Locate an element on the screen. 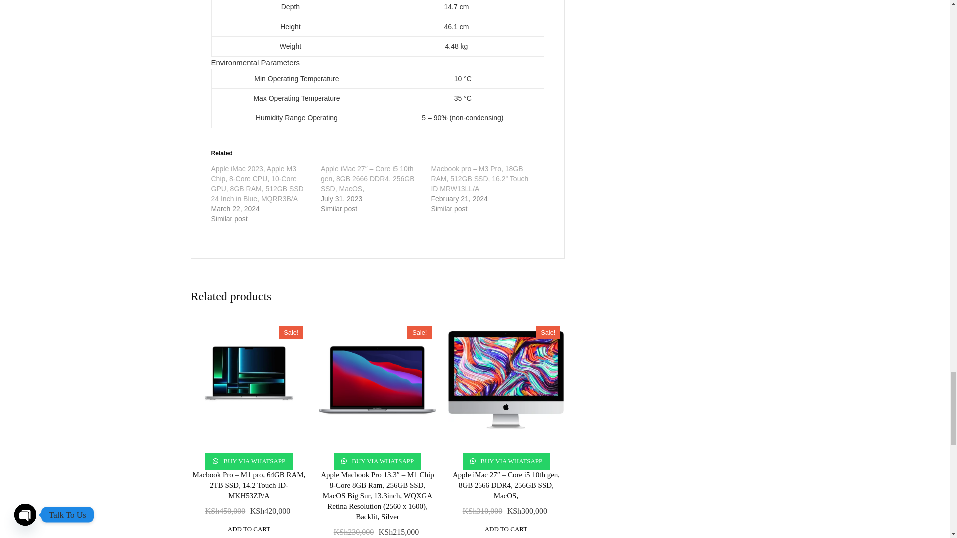 This screenshot has height=538, width=957. Complete order on WhatsApp to buy Apple Macbook Pro 13.3 is located at coordinates (378, 461).